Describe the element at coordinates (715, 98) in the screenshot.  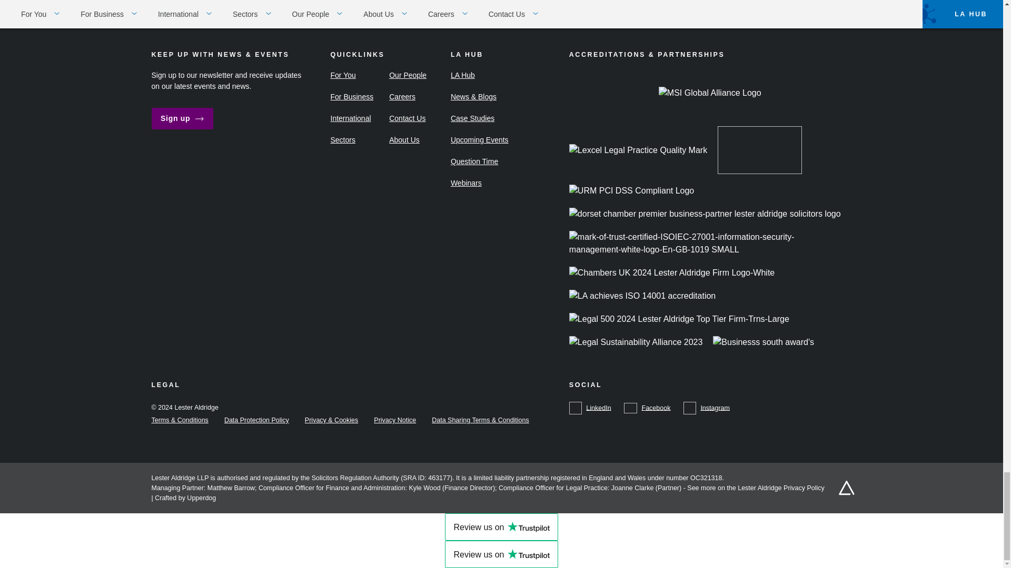
I see `MSI Global Alliance Member` at that location.